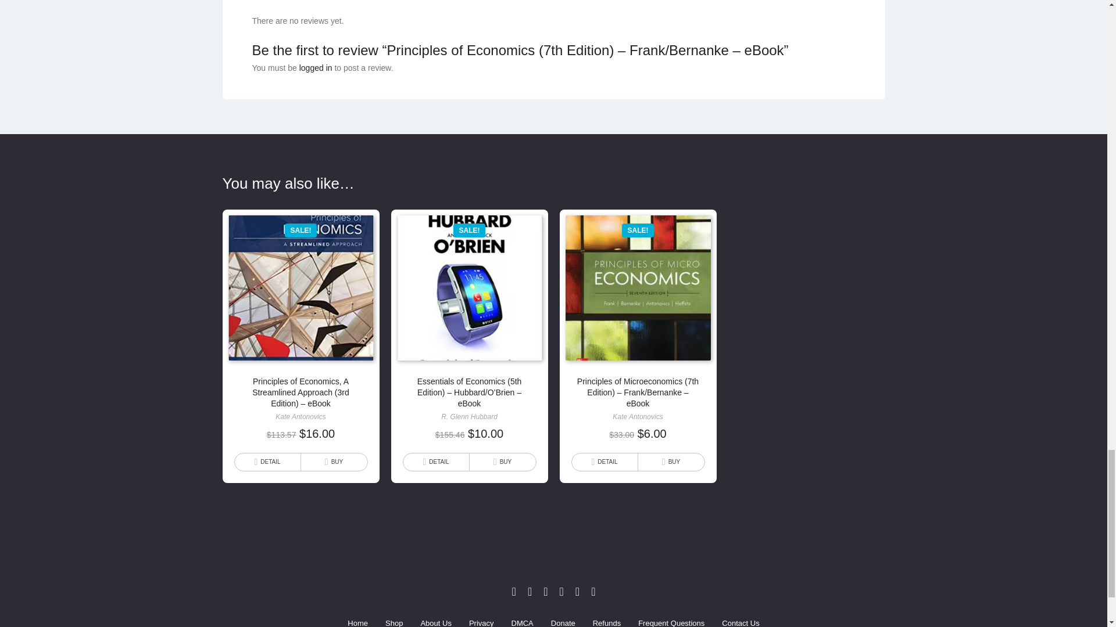 The image size is (1116, 627). What do you see at coordinates (267, 462) in the screenshot?
I see `DETAIL` at bounding box center [267, 462].